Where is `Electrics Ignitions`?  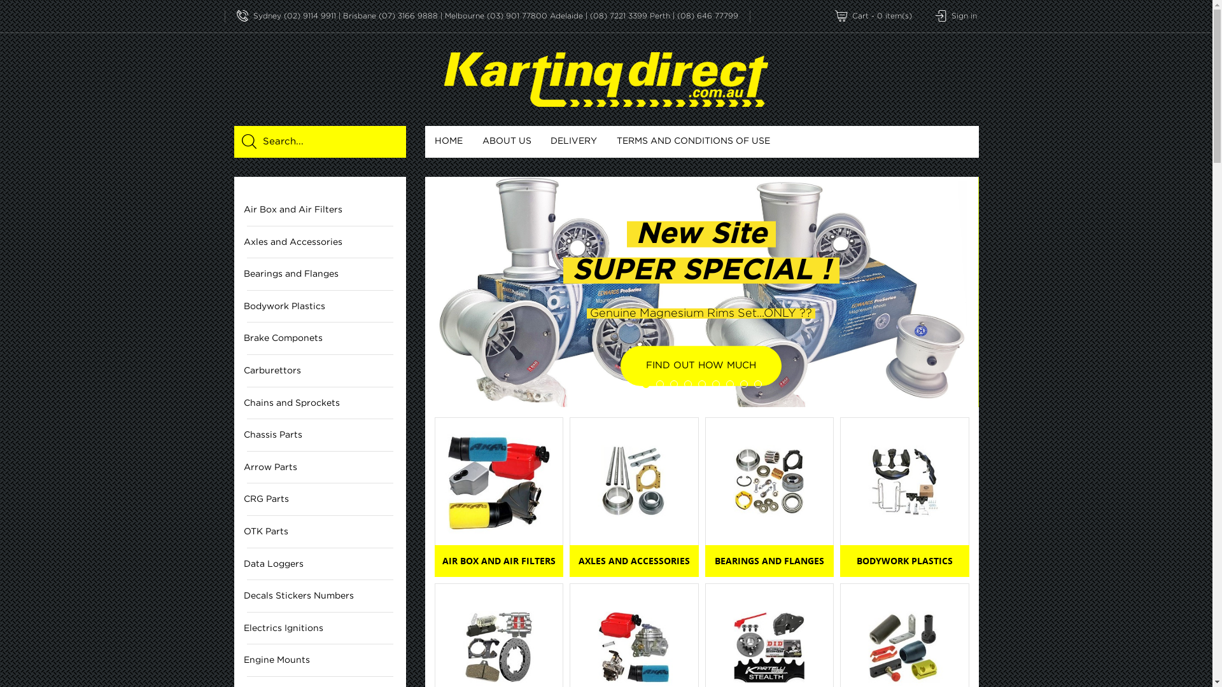 Electrics Ignitions is located at coordinates (320, 628).